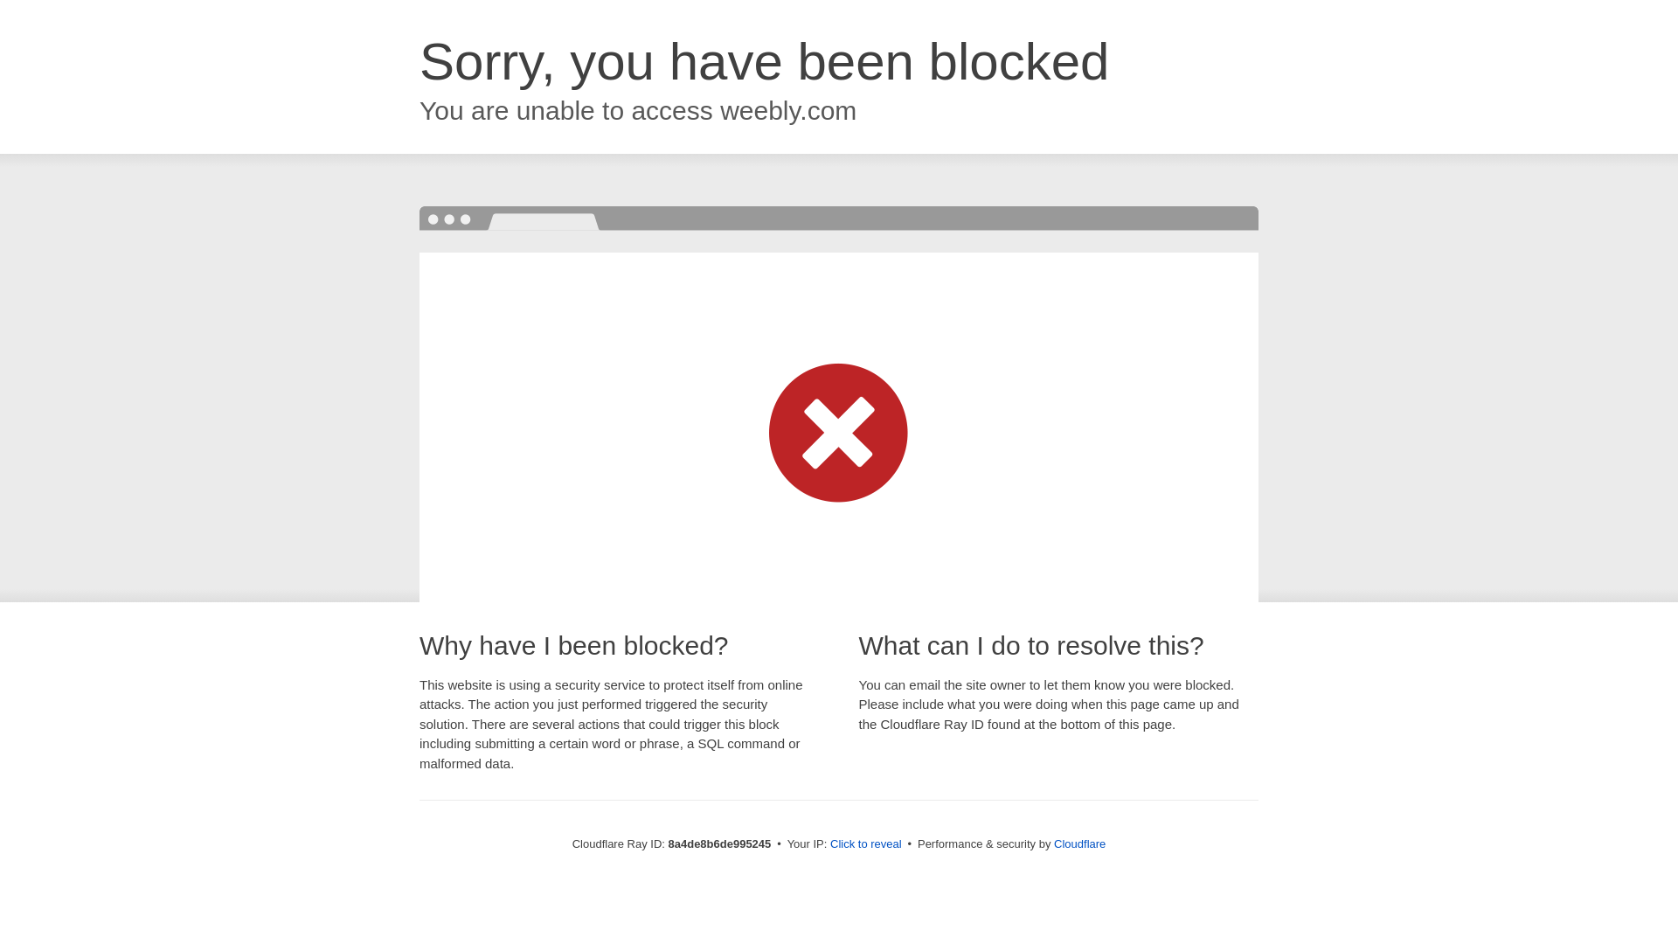 This screenshot has height=944, width=1678. What do you see at coordinates (866, 844) in the screenshot?
I see `Click to reveal` at bounding box center [866, 844].